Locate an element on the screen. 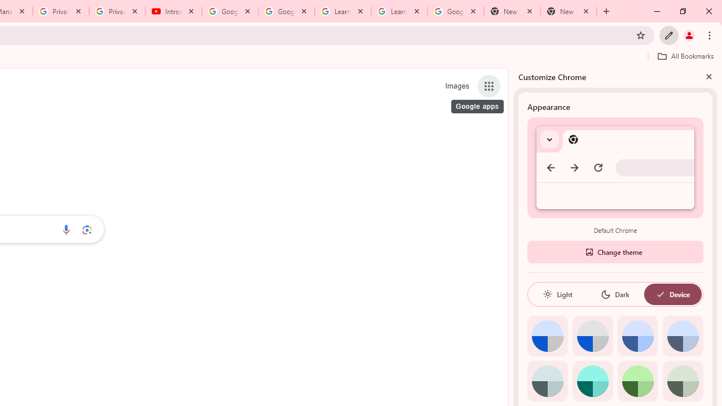  Viridian is located at coordinates (683, 381).